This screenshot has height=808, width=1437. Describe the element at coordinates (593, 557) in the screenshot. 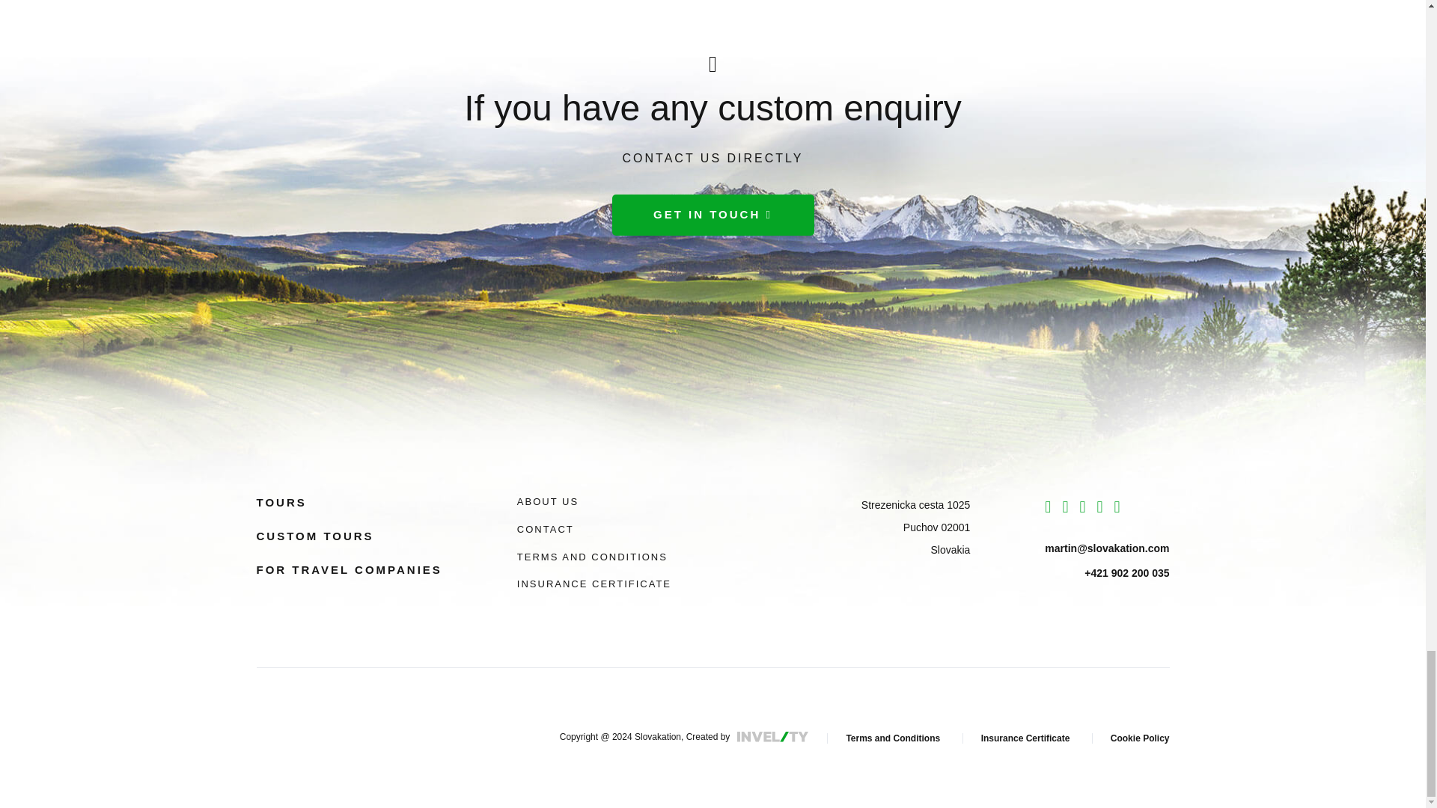

I see `TERMS AND CONDITIONS` at that location.